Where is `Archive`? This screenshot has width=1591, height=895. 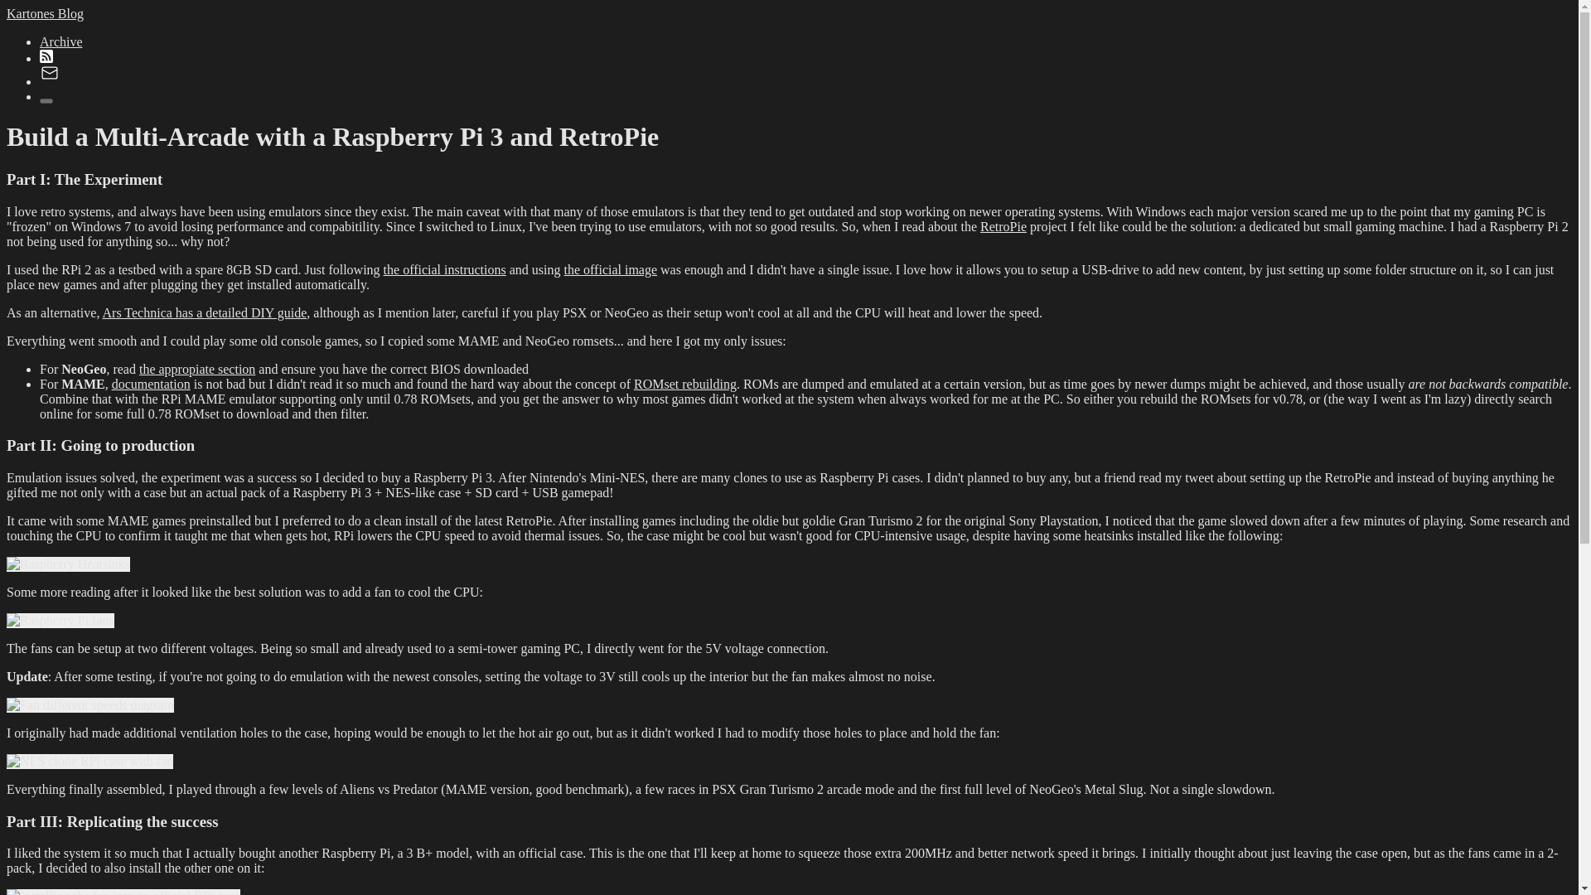 Archive is located at coordinates (61, 41).